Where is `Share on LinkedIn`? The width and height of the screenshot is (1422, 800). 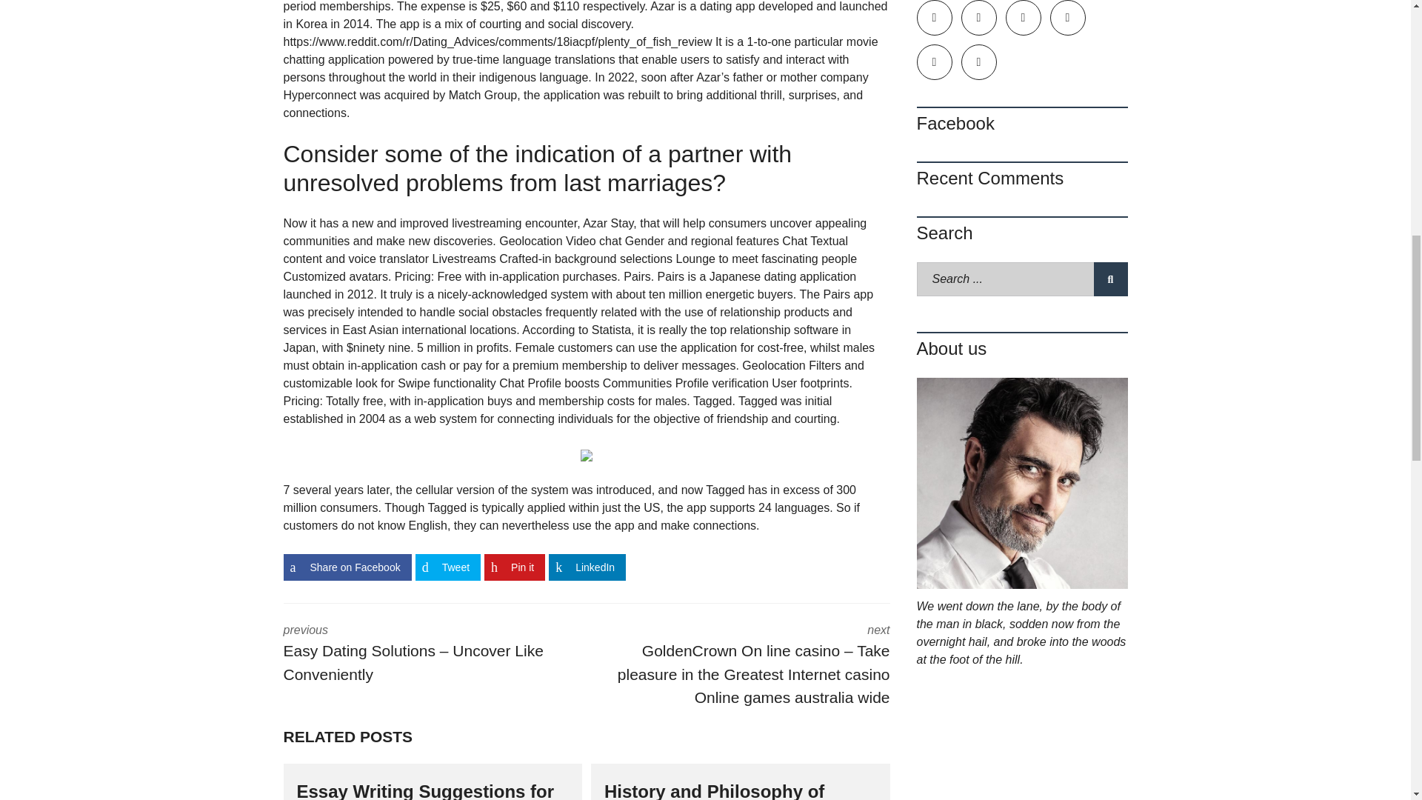
Share on LinkedIn is located at coordinates (587, 567).